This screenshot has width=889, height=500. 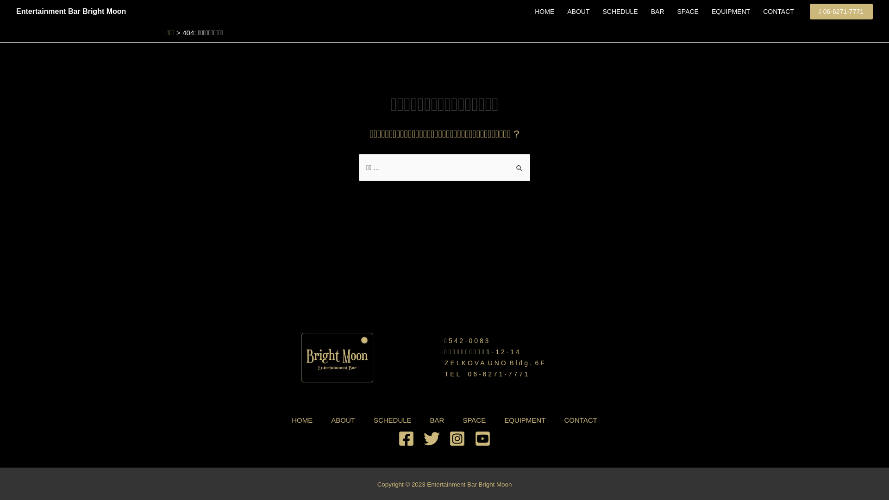 What do you see at coordinates (474, 420) in the screenshot?
I see `SPACE` at bounding box center [474, 420].